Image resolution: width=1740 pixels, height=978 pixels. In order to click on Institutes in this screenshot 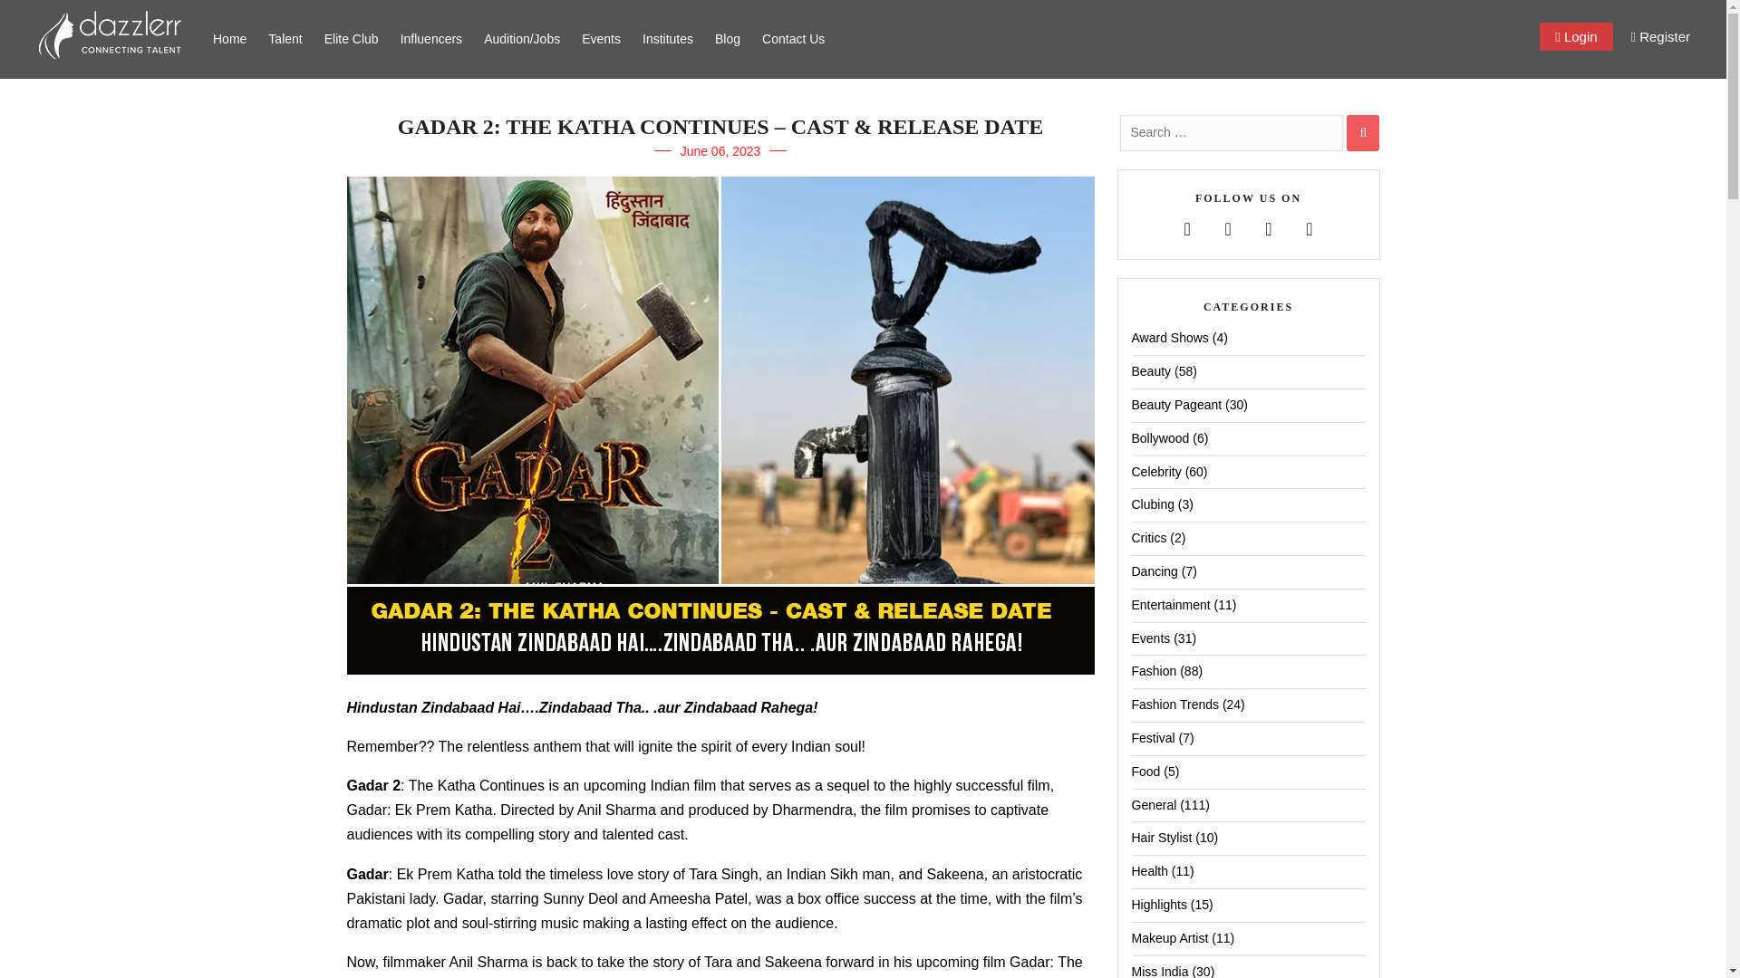, I will do `click(667, 39)`.